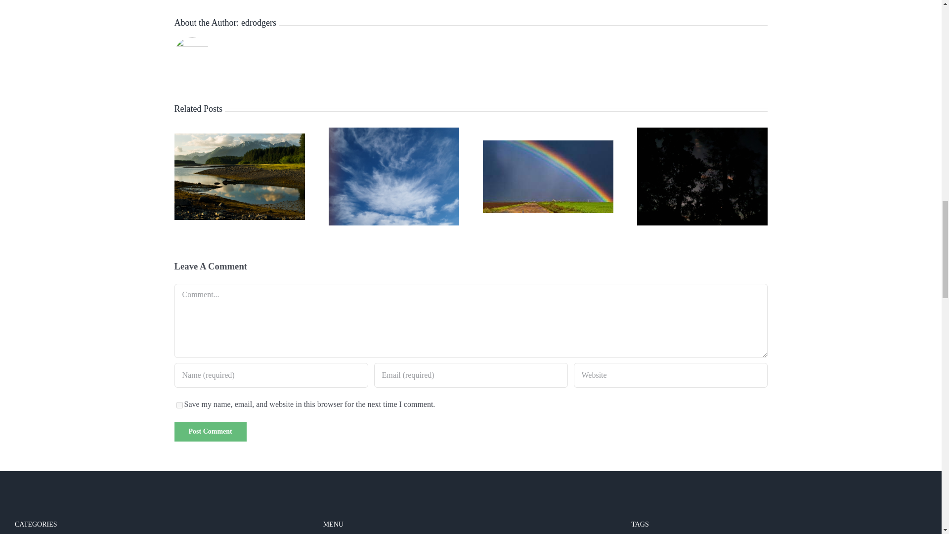 The height and width of the screenshot is (534, 949). I want to click on Post Comment, so click(210, 432).